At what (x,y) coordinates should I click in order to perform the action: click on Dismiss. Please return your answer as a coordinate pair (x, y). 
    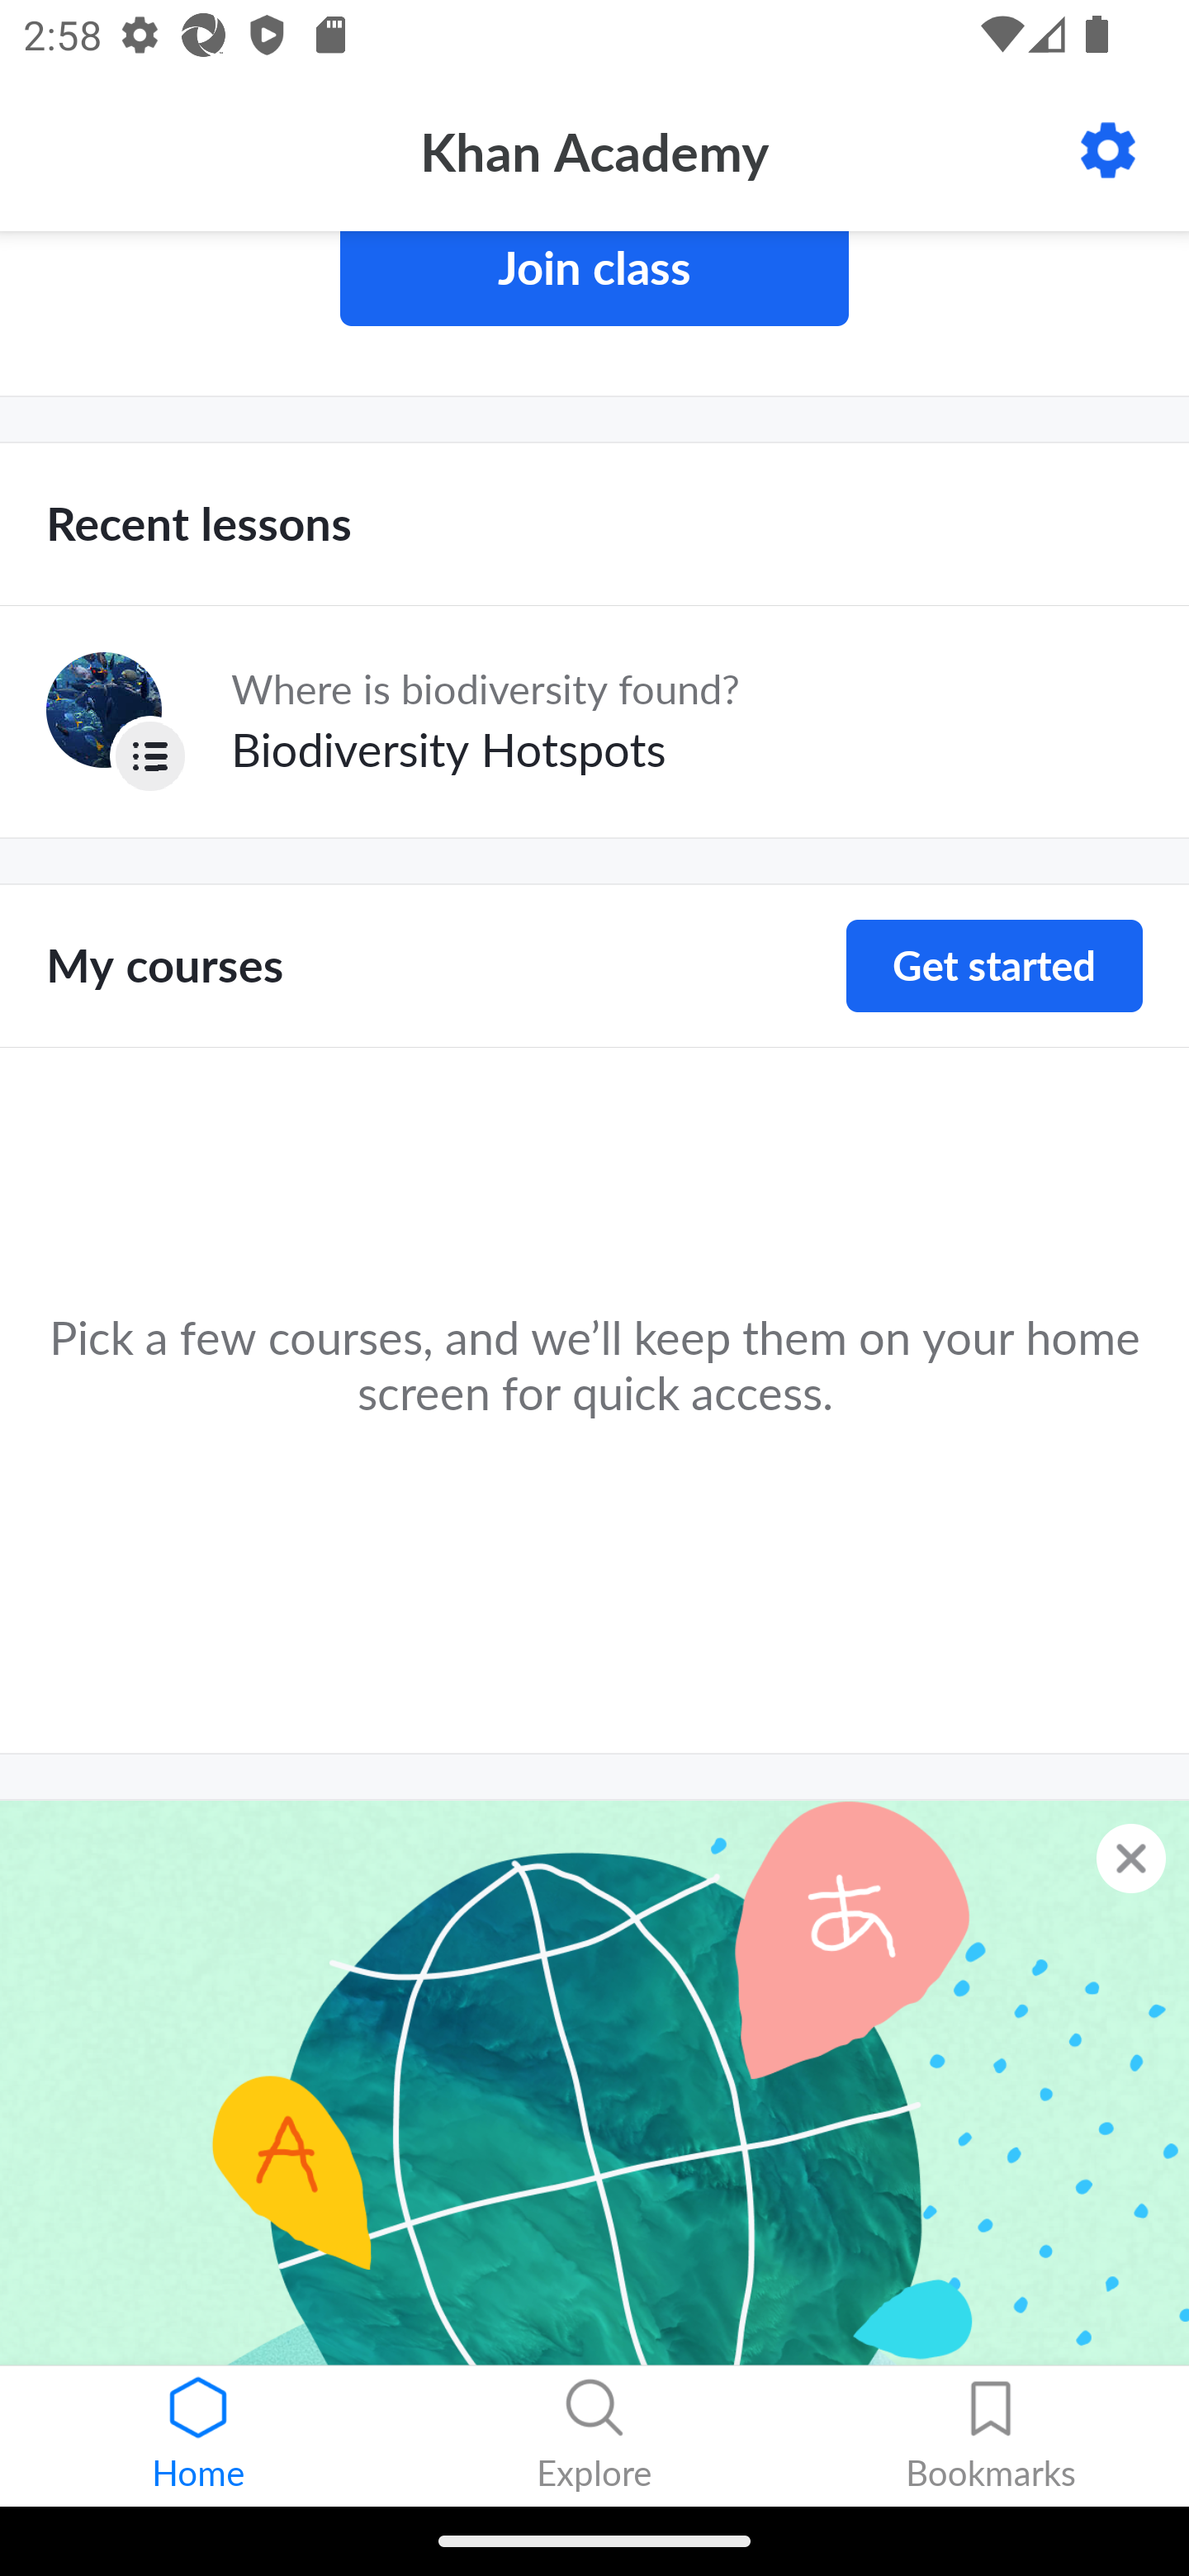
    Looking at the image, I should click on (1131, 1858).